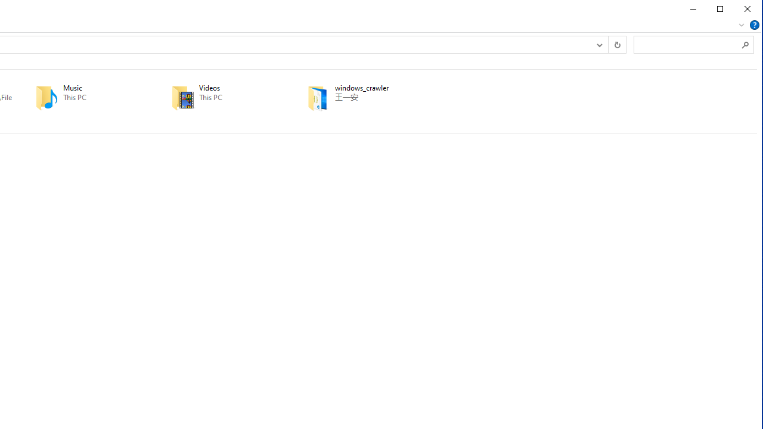 This screenshot has width=763, height=429. Describe the element at coordinates (598, 44) in the screenshot. I see `Previous Locations` at that location.